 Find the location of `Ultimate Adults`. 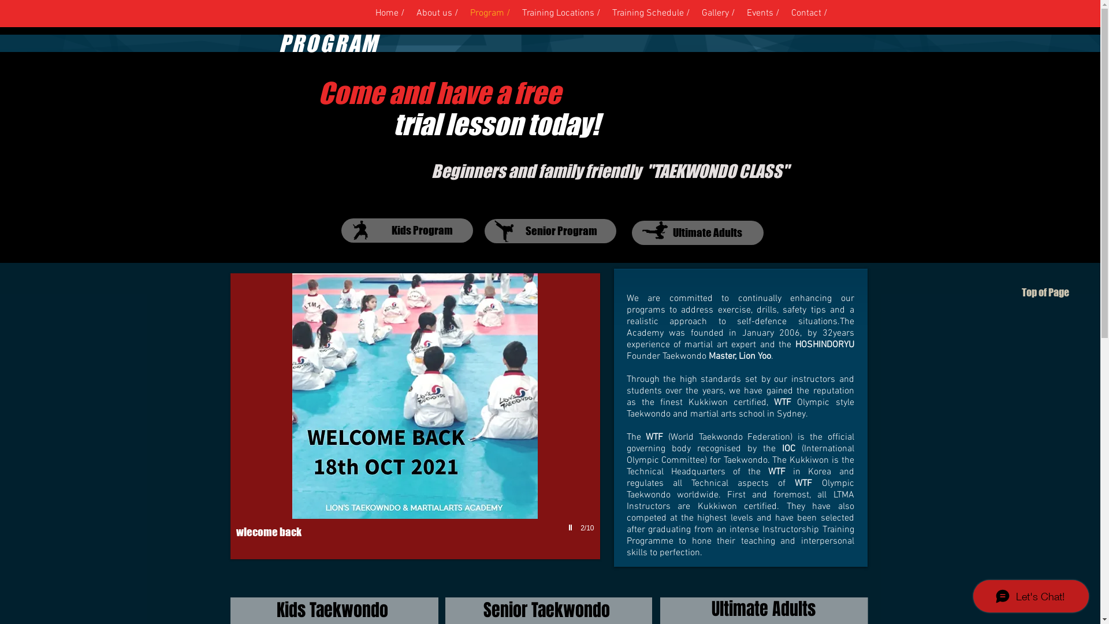

Ultimate Adults is located at coordinates (698, 233).